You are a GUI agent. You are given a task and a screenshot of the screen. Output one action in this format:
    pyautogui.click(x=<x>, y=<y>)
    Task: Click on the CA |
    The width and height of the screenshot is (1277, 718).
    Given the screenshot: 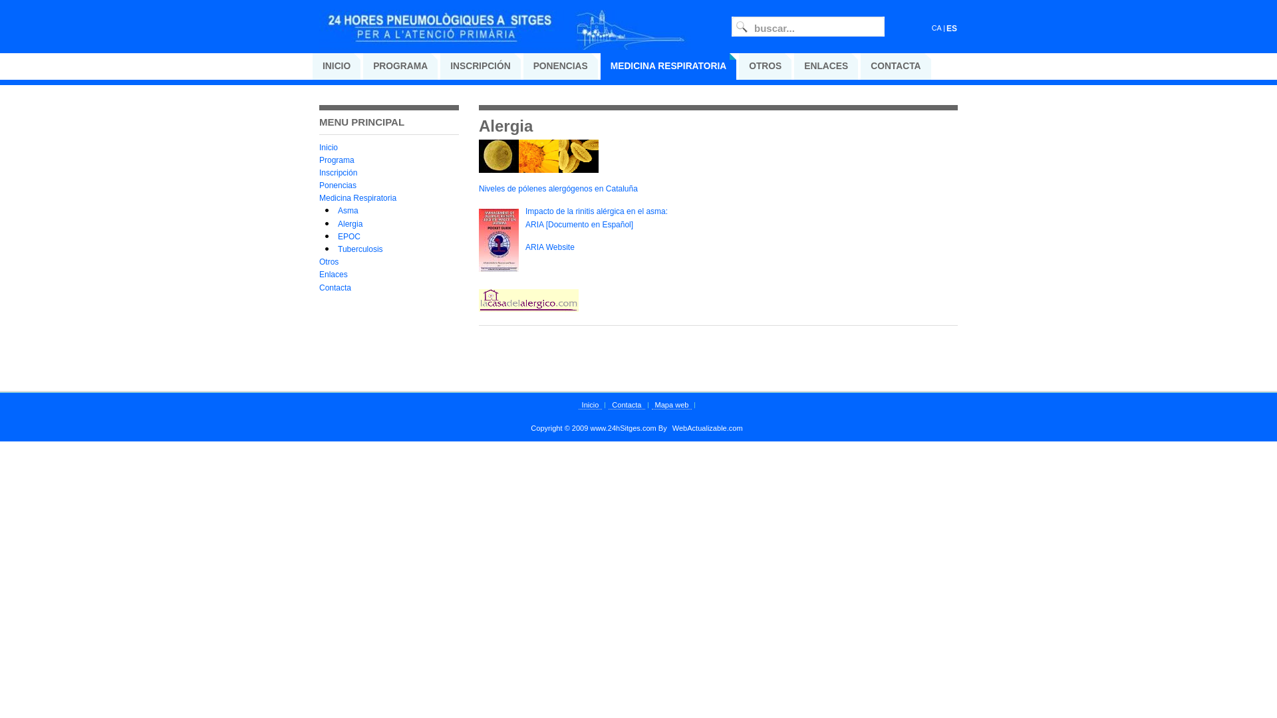 What is the action you would take?
    pyautogui.click(x=938, y=28)
    